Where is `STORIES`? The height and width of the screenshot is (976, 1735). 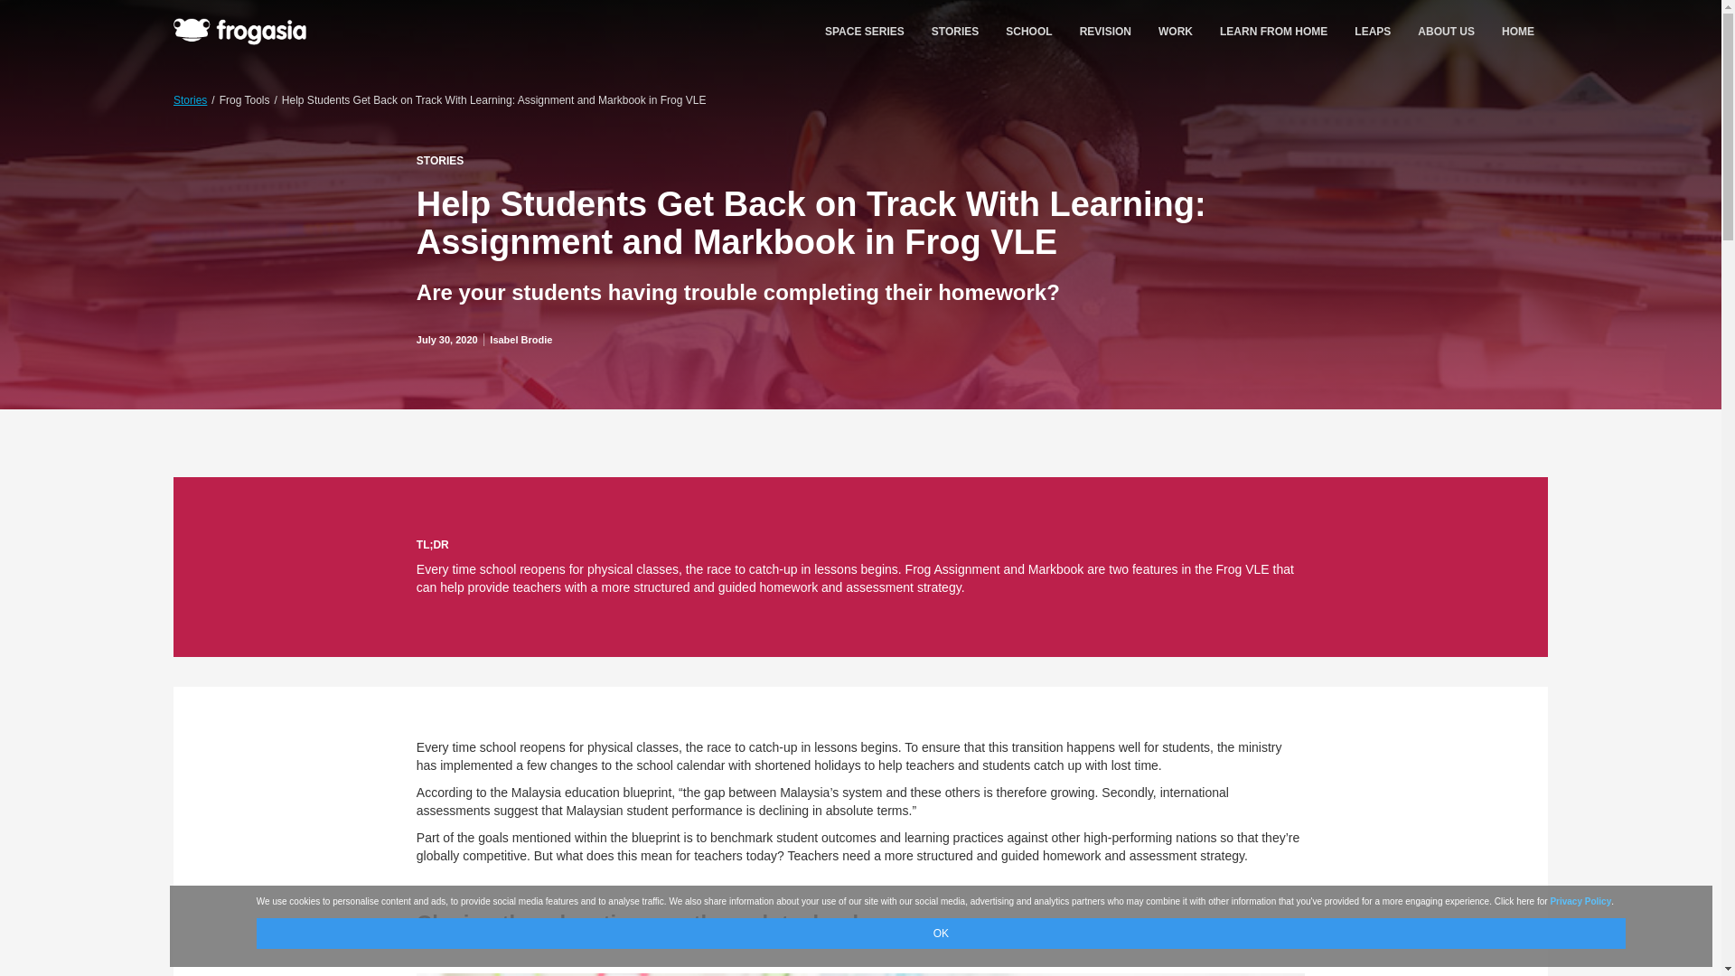
STORIES is located at coordinates (954, 31).